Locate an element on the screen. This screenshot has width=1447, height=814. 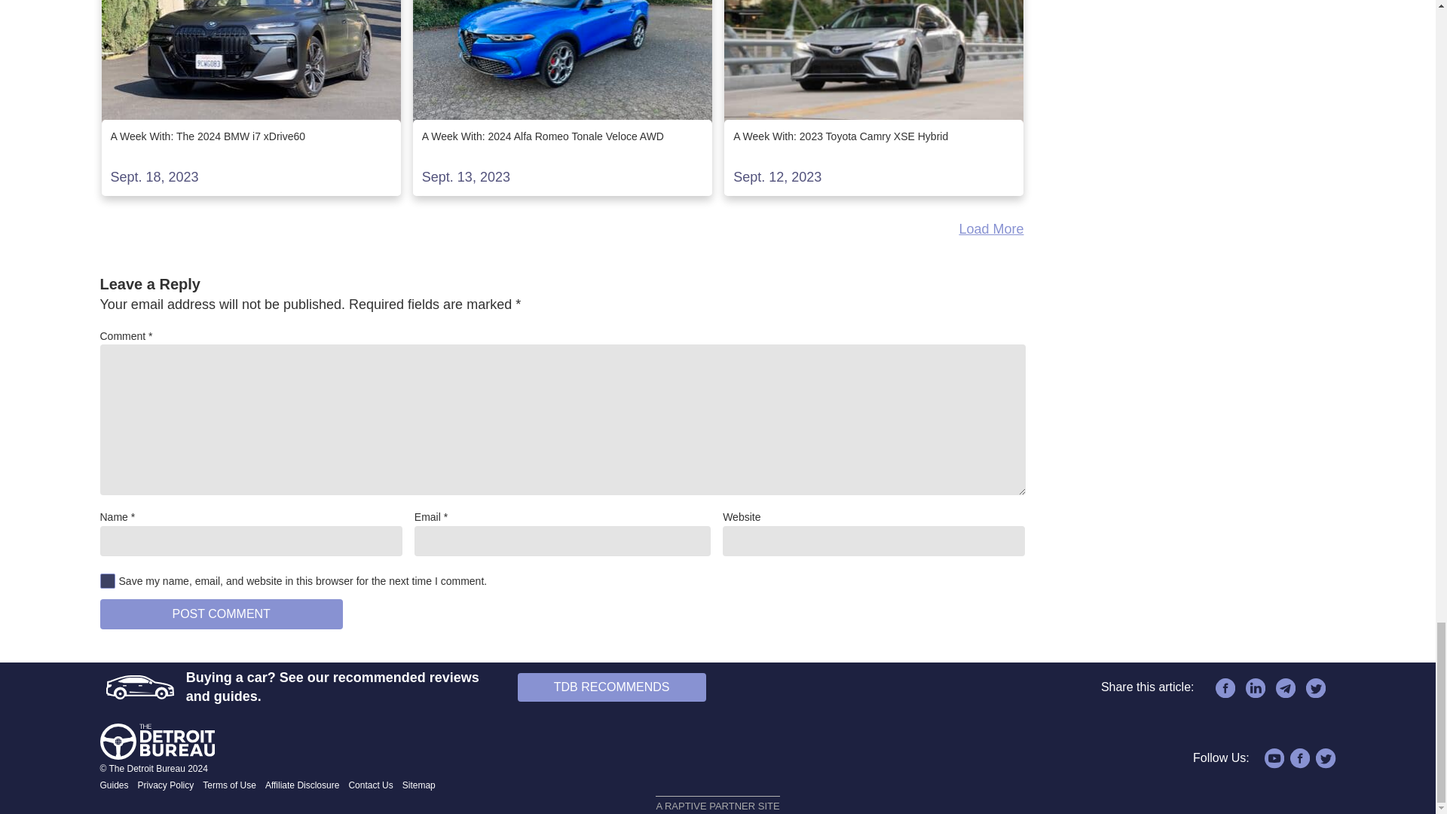
yes is located at coordinates (107, 580).